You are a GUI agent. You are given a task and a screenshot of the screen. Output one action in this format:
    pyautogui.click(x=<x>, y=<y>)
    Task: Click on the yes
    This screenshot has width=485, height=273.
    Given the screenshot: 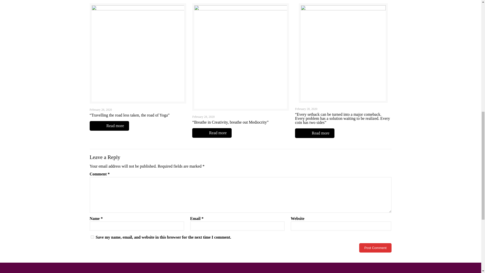 What is the action you would take?
    pyautogui.click(x=92, y=237)
    